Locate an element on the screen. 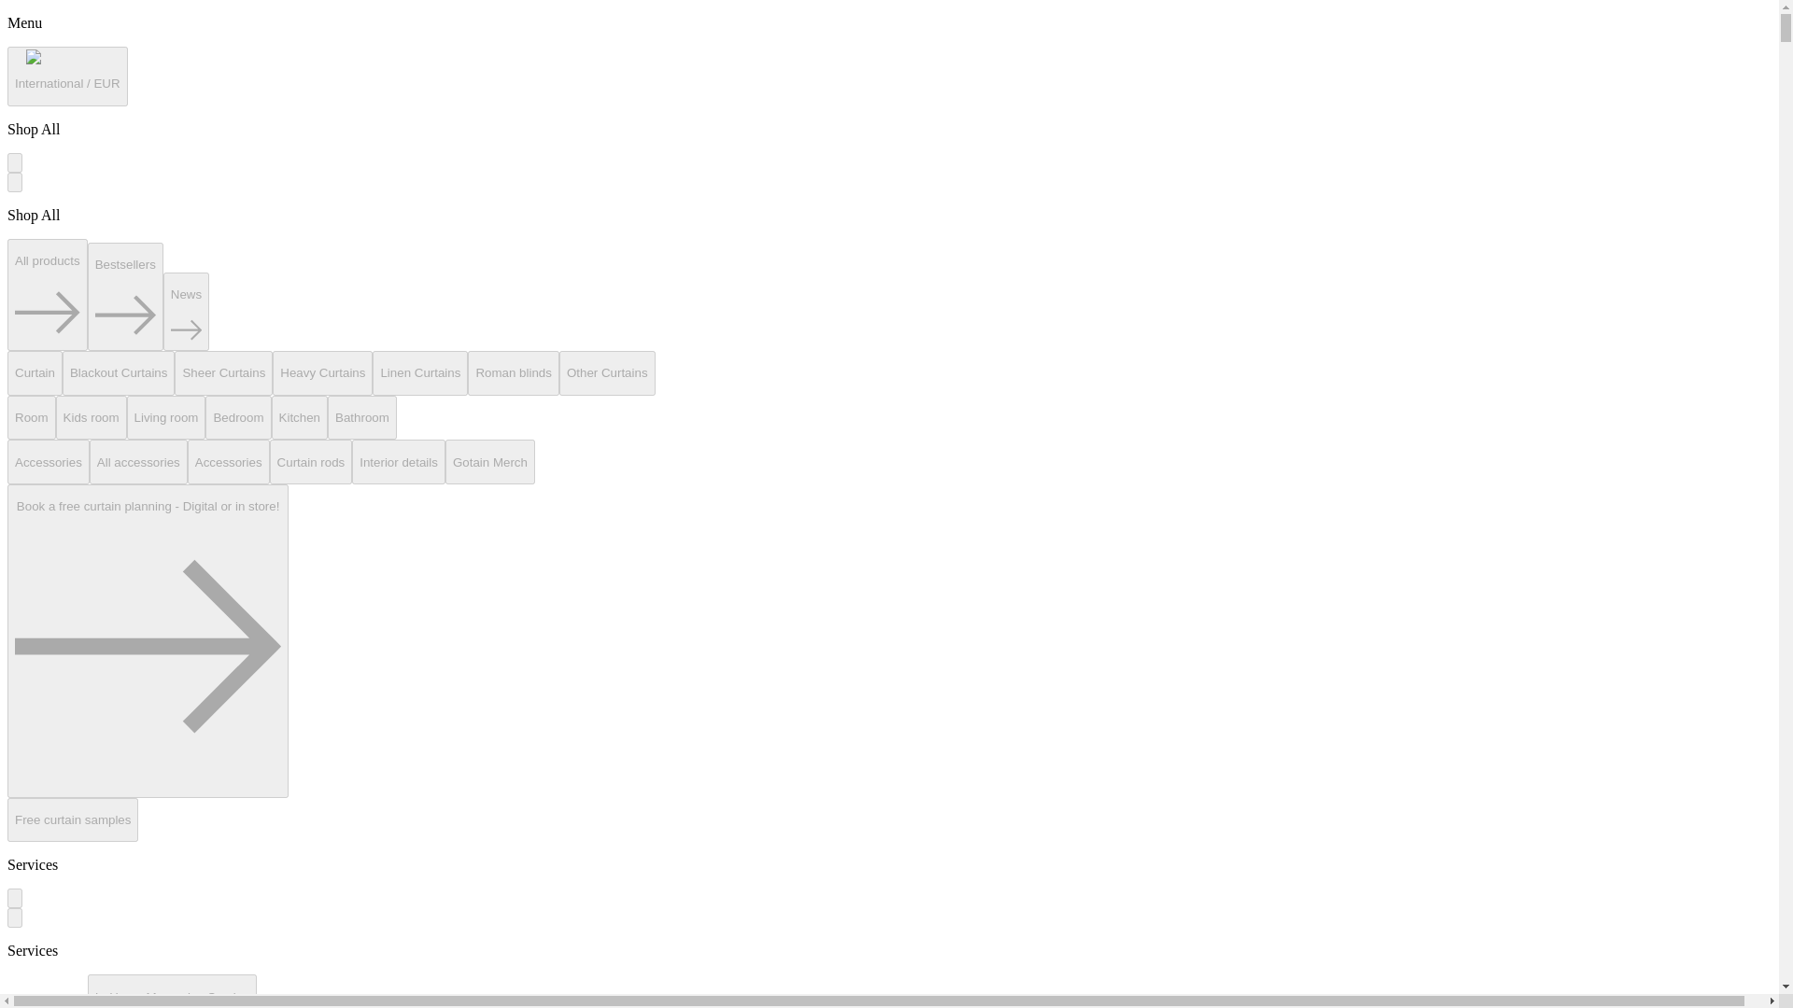 This screenshot has width=1793, height=1008. Sheer Curtains is located at coordinates (222, 373).